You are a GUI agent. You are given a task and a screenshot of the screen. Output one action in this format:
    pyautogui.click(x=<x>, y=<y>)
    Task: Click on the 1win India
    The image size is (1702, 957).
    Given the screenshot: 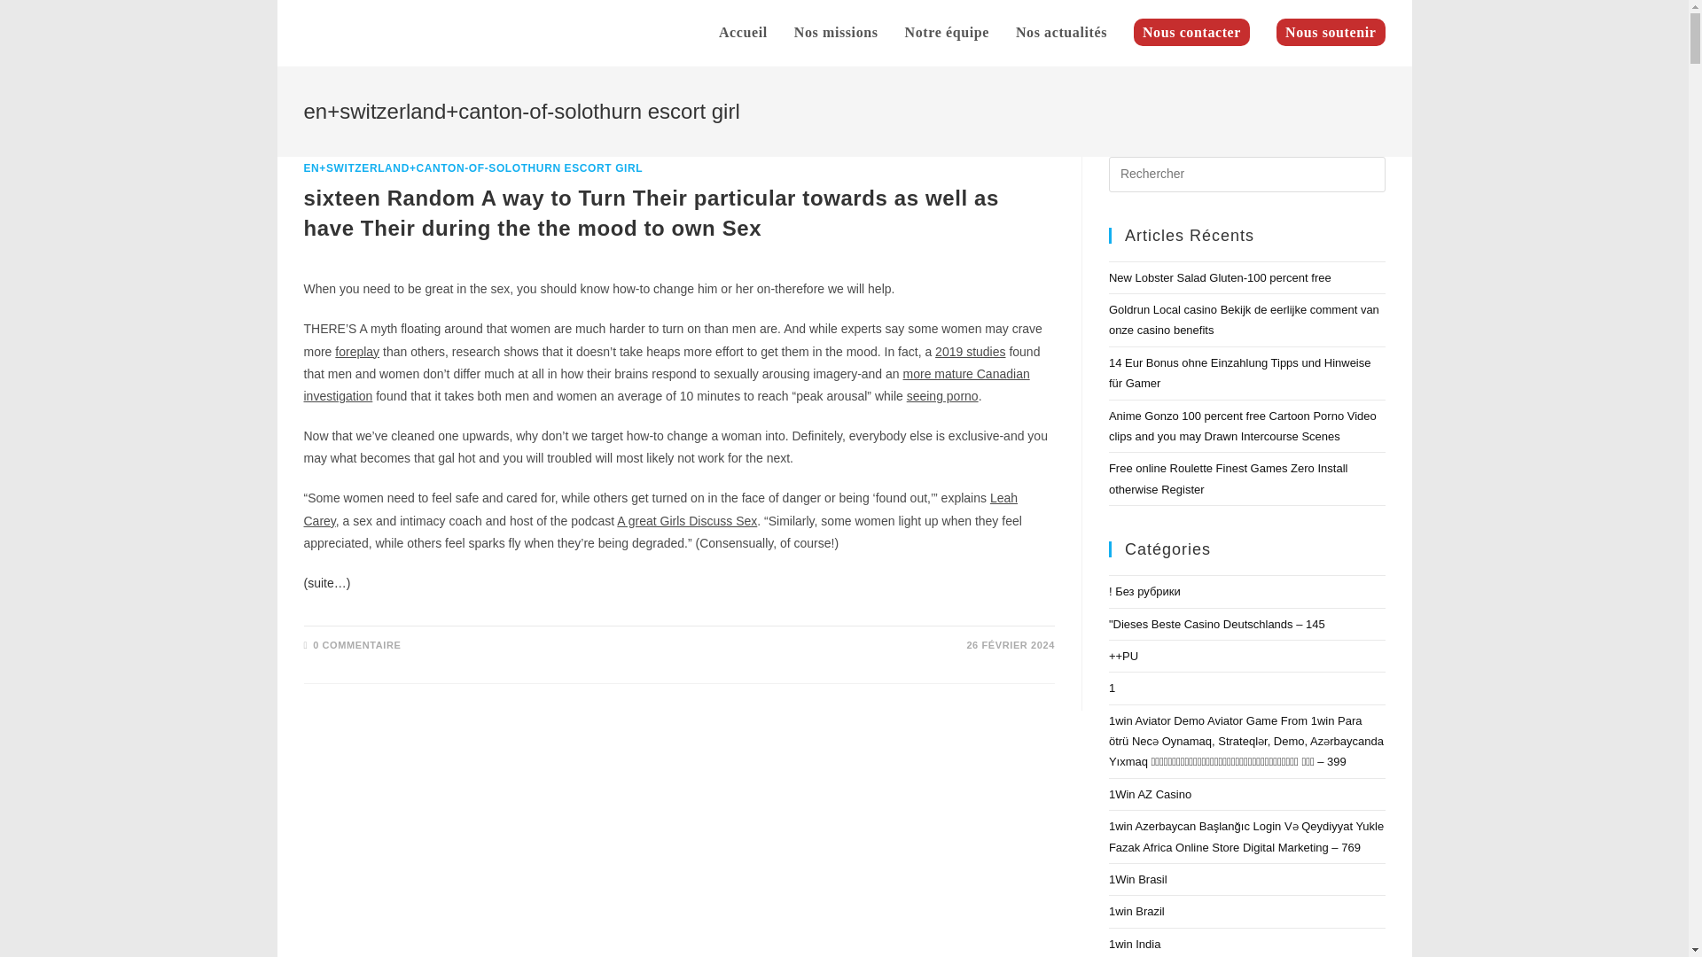 What is the action you would take?
    pyautogui.click(x=1135, y=945)
    